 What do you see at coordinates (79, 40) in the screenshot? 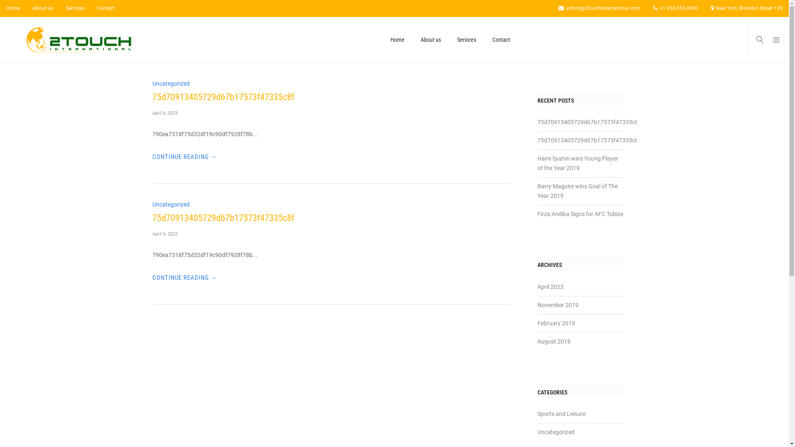
I see `2Touch International` at bounding box center [79, 40].